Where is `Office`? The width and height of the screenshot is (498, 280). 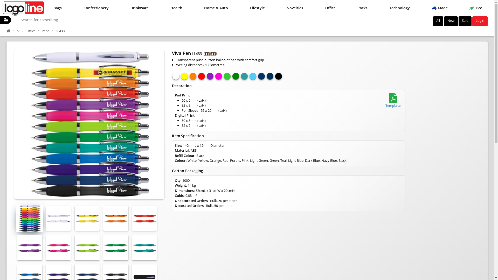
Office is located at coordinates (330, 8).